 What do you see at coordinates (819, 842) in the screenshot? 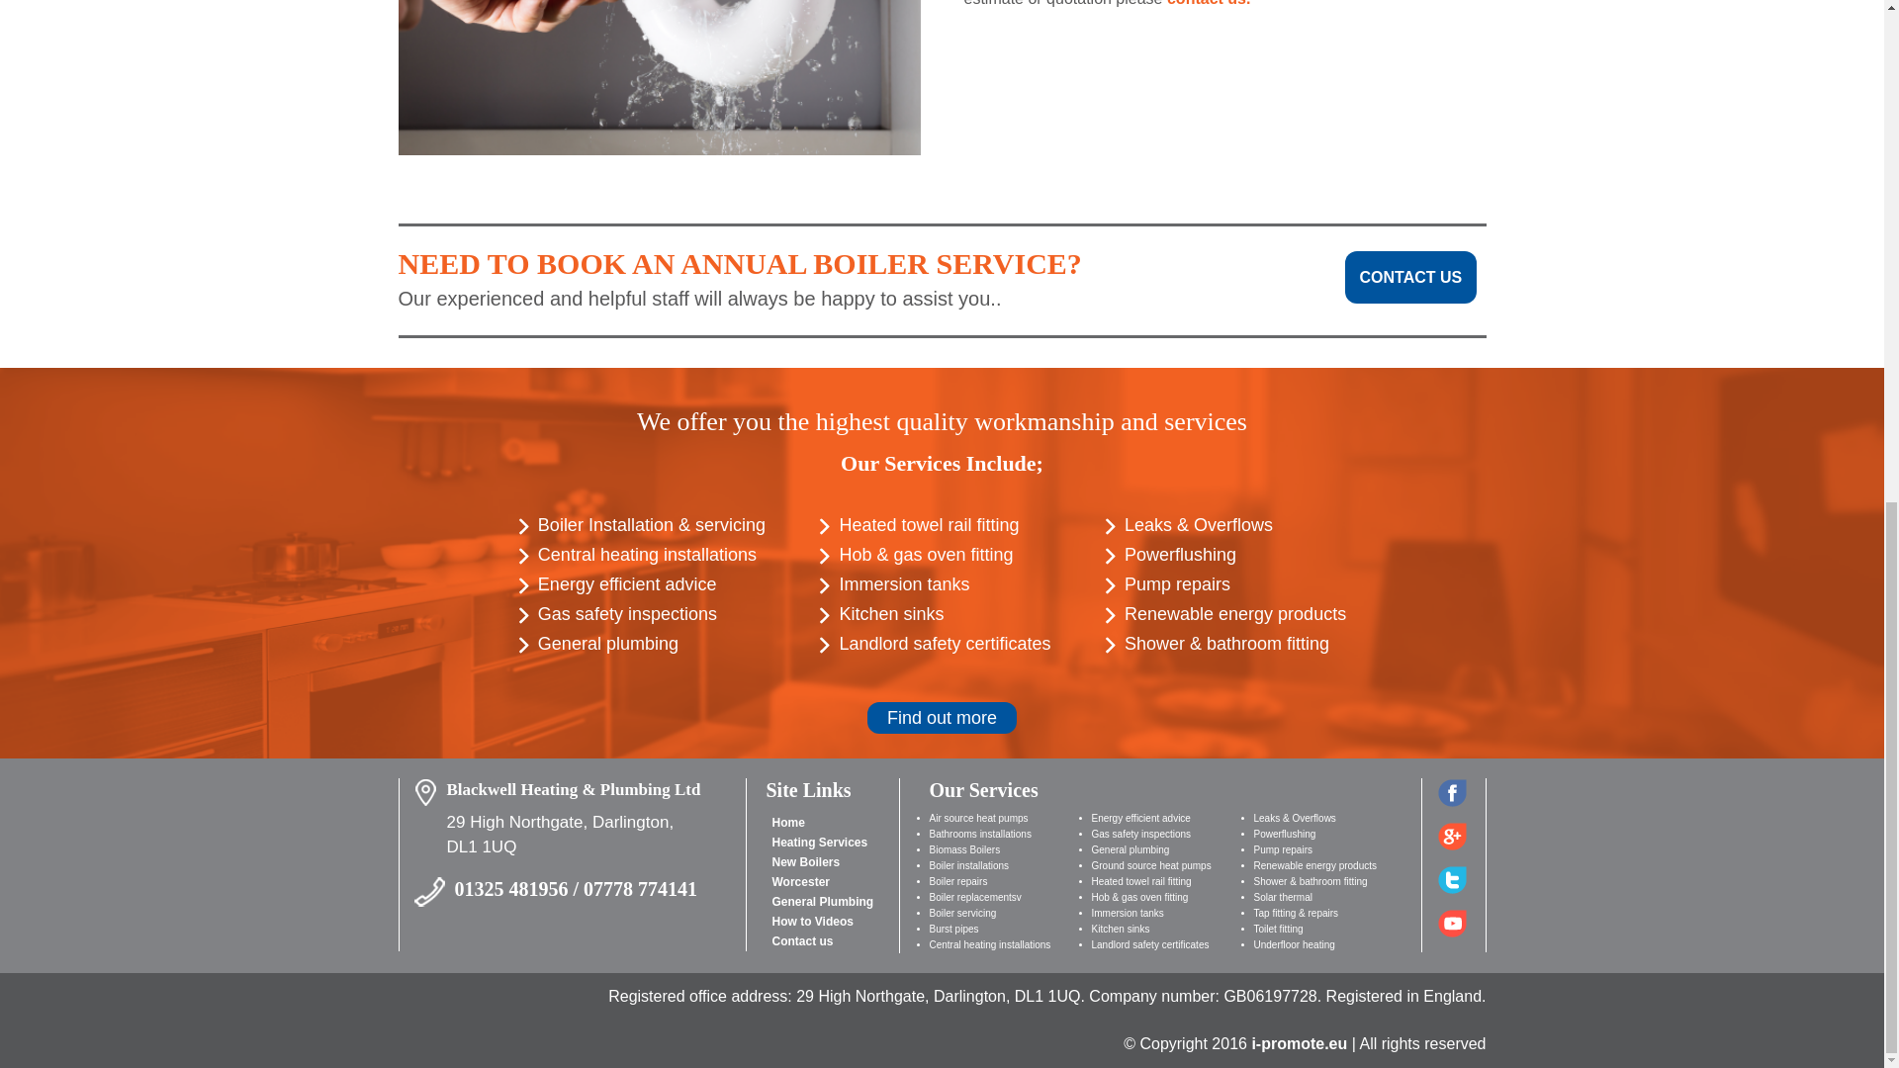
I see `Heating Services` at bounding box center [819, 842].